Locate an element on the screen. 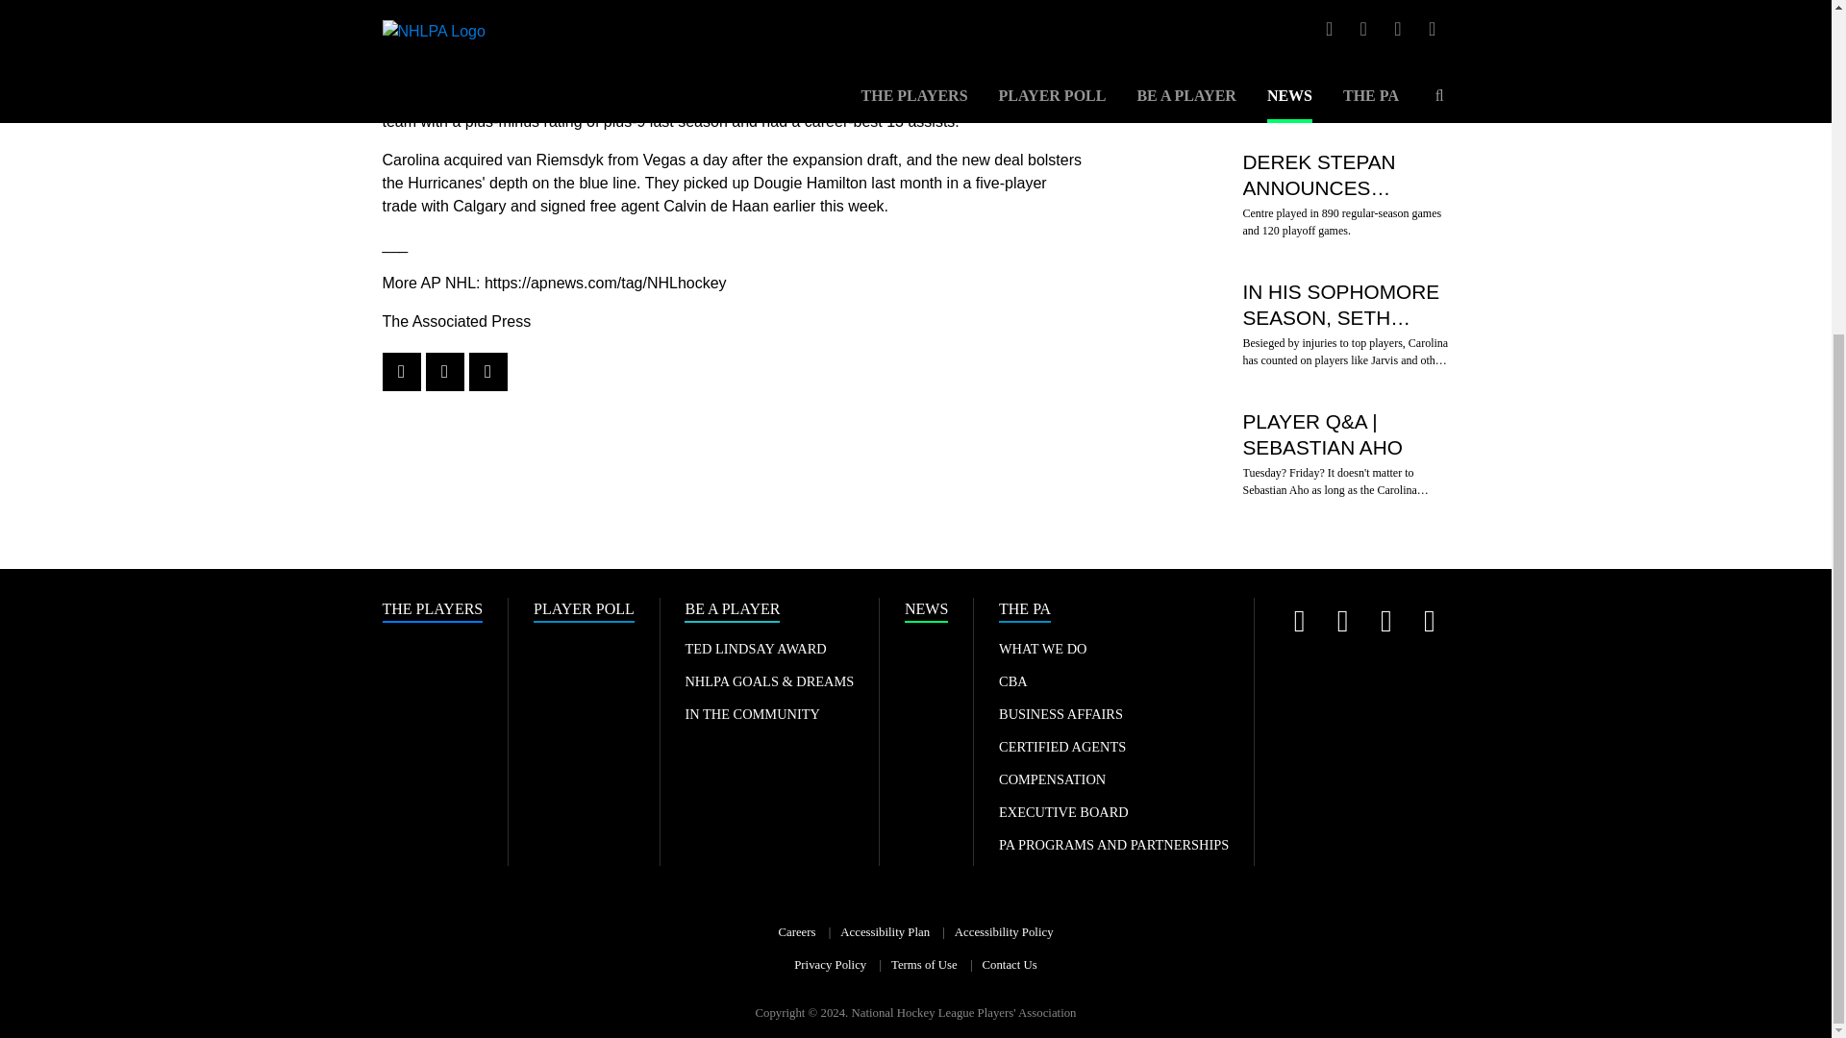  NEWS is located at coordinates (926, 610).